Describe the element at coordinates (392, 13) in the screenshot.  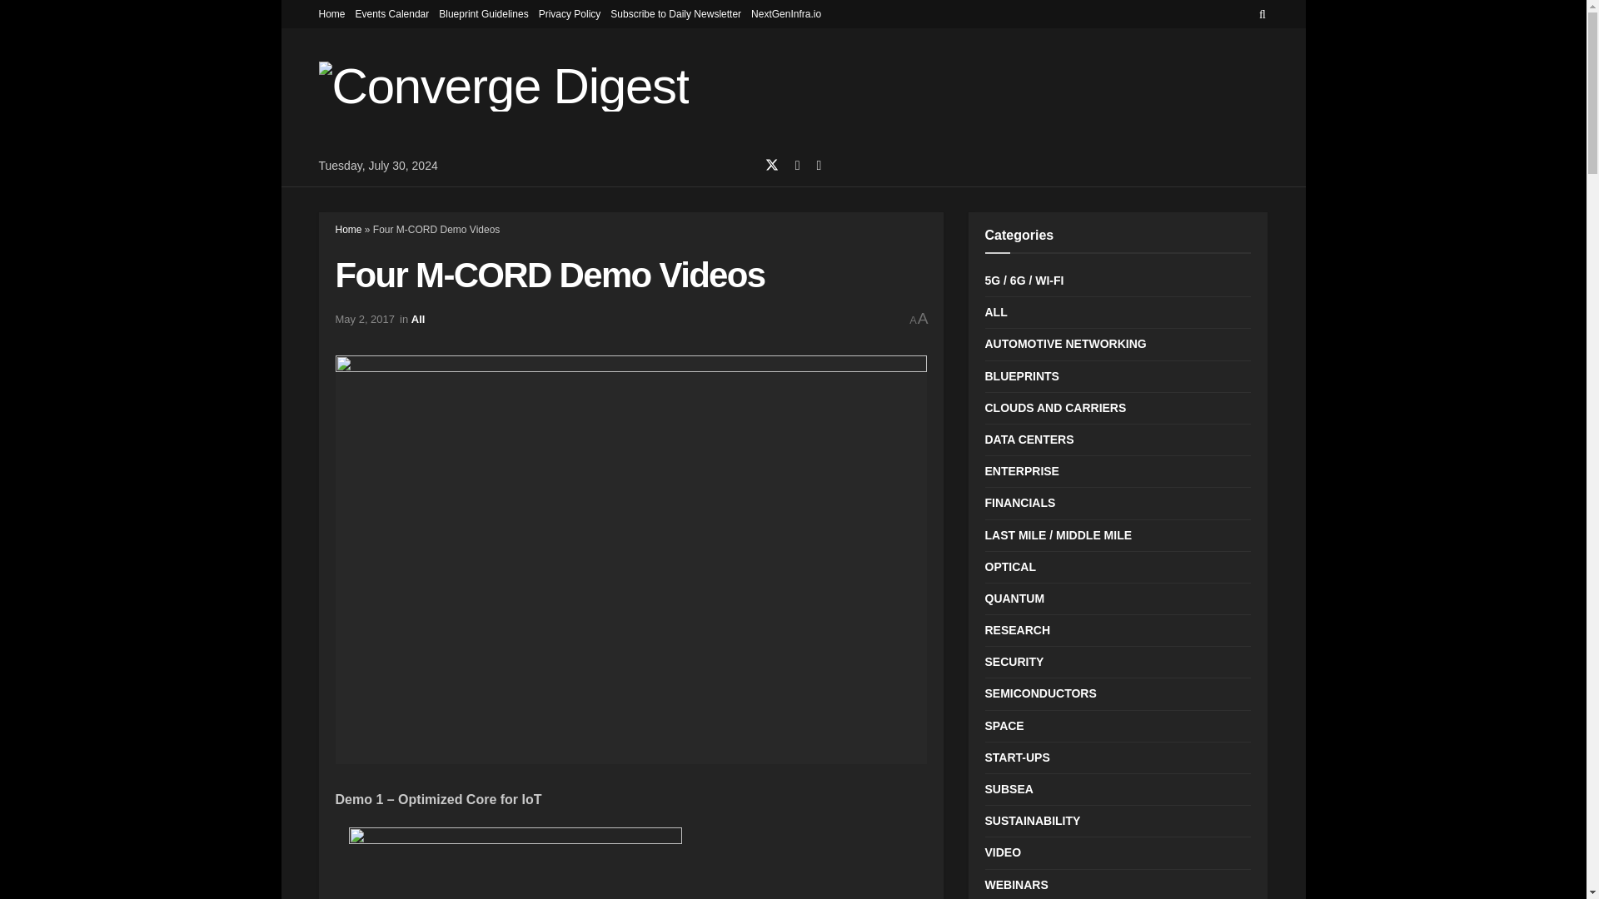
I see `Events Calendar` at that location.